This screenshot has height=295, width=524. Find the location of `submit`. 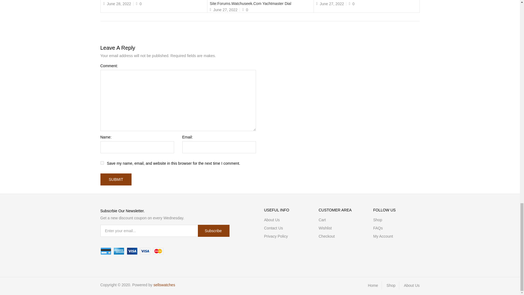

submit is located at coordinates (116, 179).